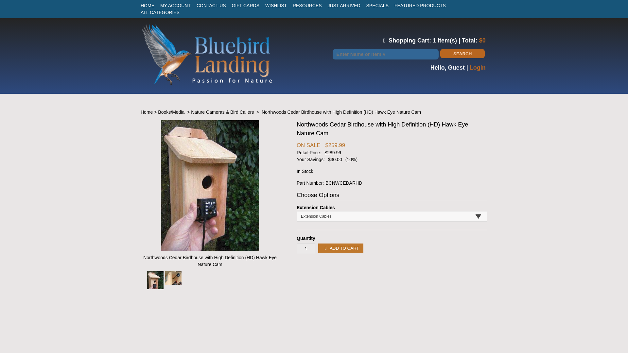 This screenshot has width=628, height=353. I want to click on CONTACT US, so click(211, 5).